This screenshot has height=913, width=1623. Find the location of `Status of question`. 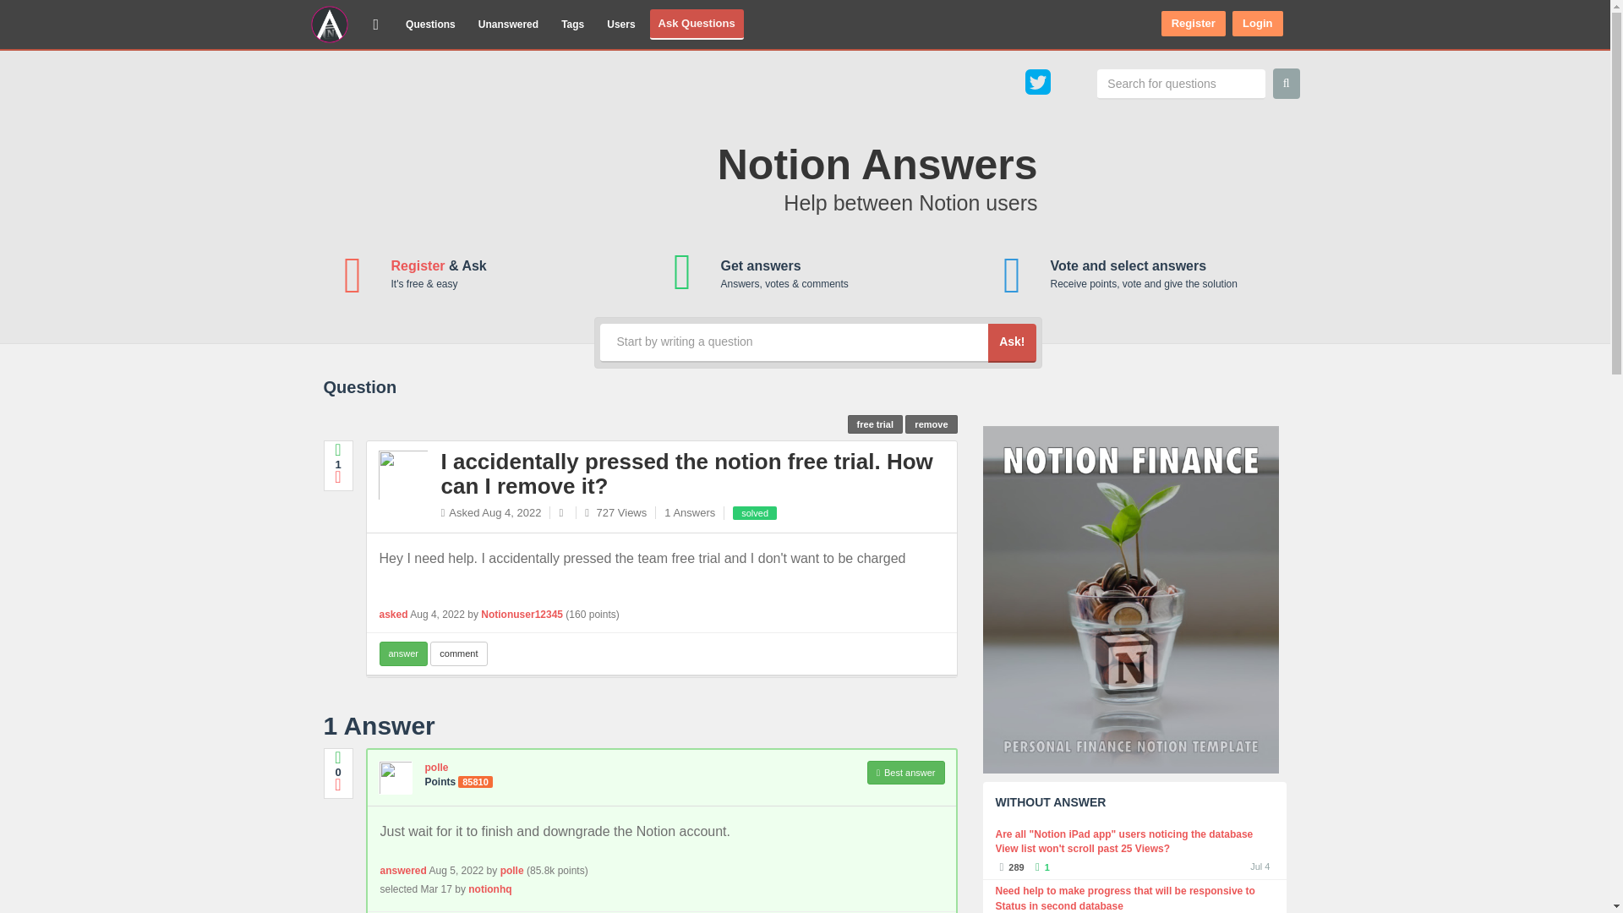

Status of question is located at coordinates (758, 512).